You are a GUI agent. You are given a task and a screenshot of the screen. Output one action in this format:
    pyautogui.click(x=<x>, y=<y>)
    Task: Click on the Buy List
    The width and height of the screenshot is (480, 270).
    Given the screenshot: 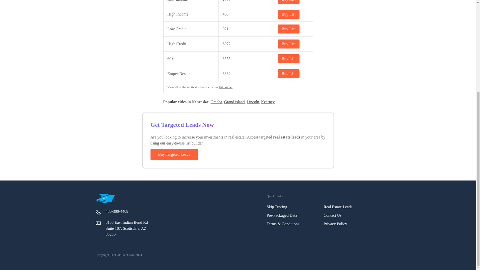 What is the action you would take?
    pyautogui.click(x=288, y=2)
    